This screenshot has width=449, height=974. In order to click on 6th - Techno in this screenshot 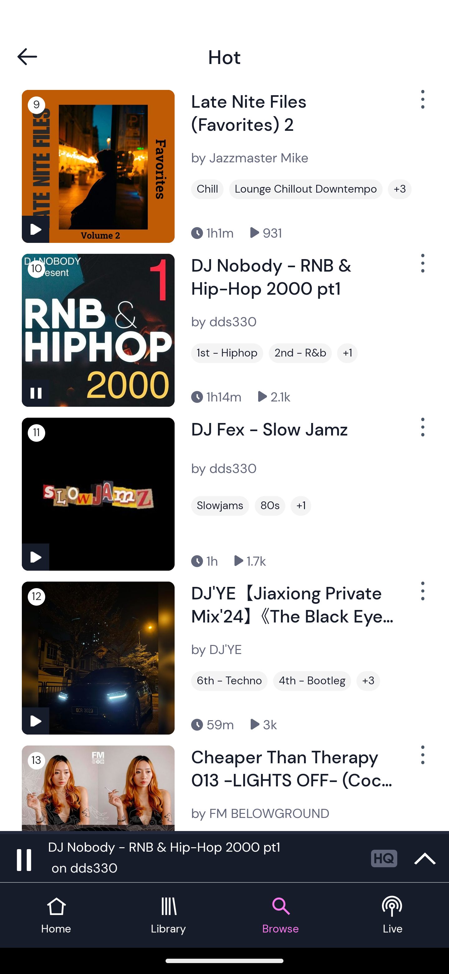, I will do `click(229, 681)`.